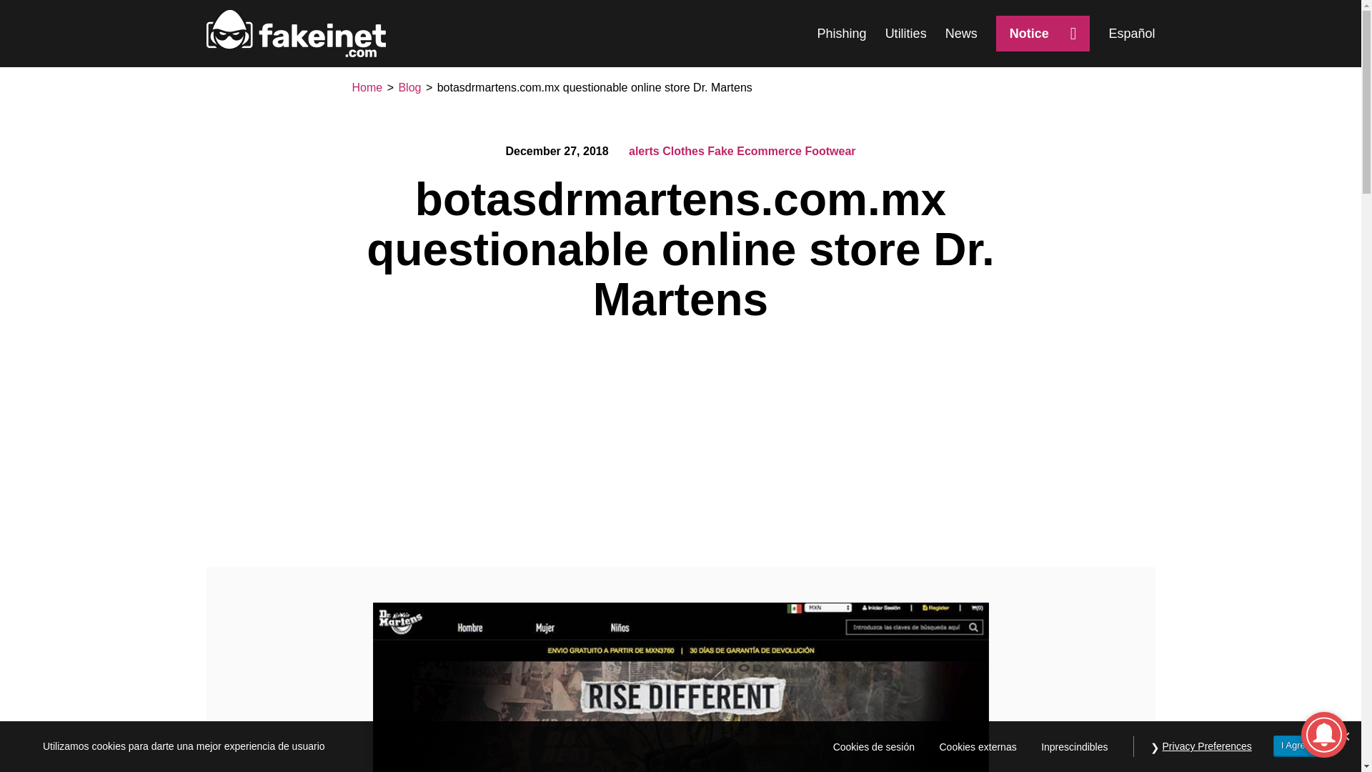  Describe the element at coordinates (683, 152) in the screenshot. I see `Clothes` at that location.